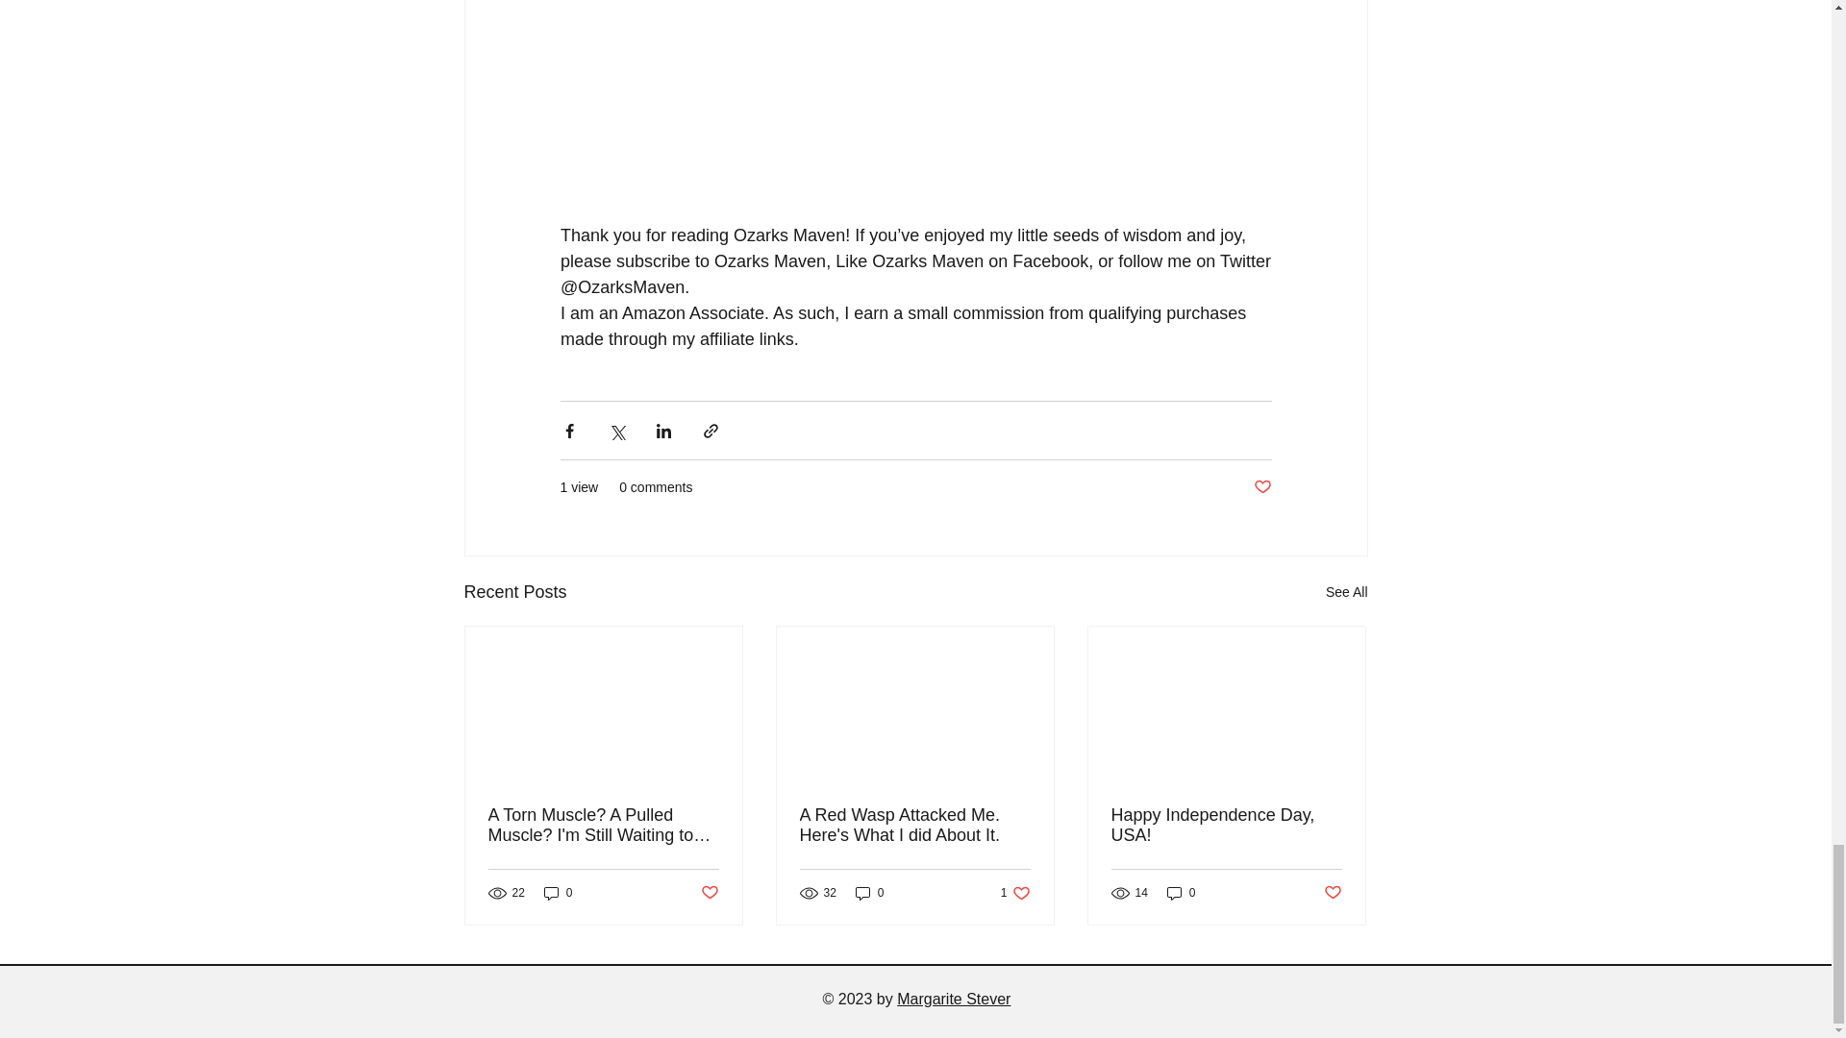  What do you see at coordinates (869, 893) in the screenshot?
I see `0` at bounding box center [869, 893].